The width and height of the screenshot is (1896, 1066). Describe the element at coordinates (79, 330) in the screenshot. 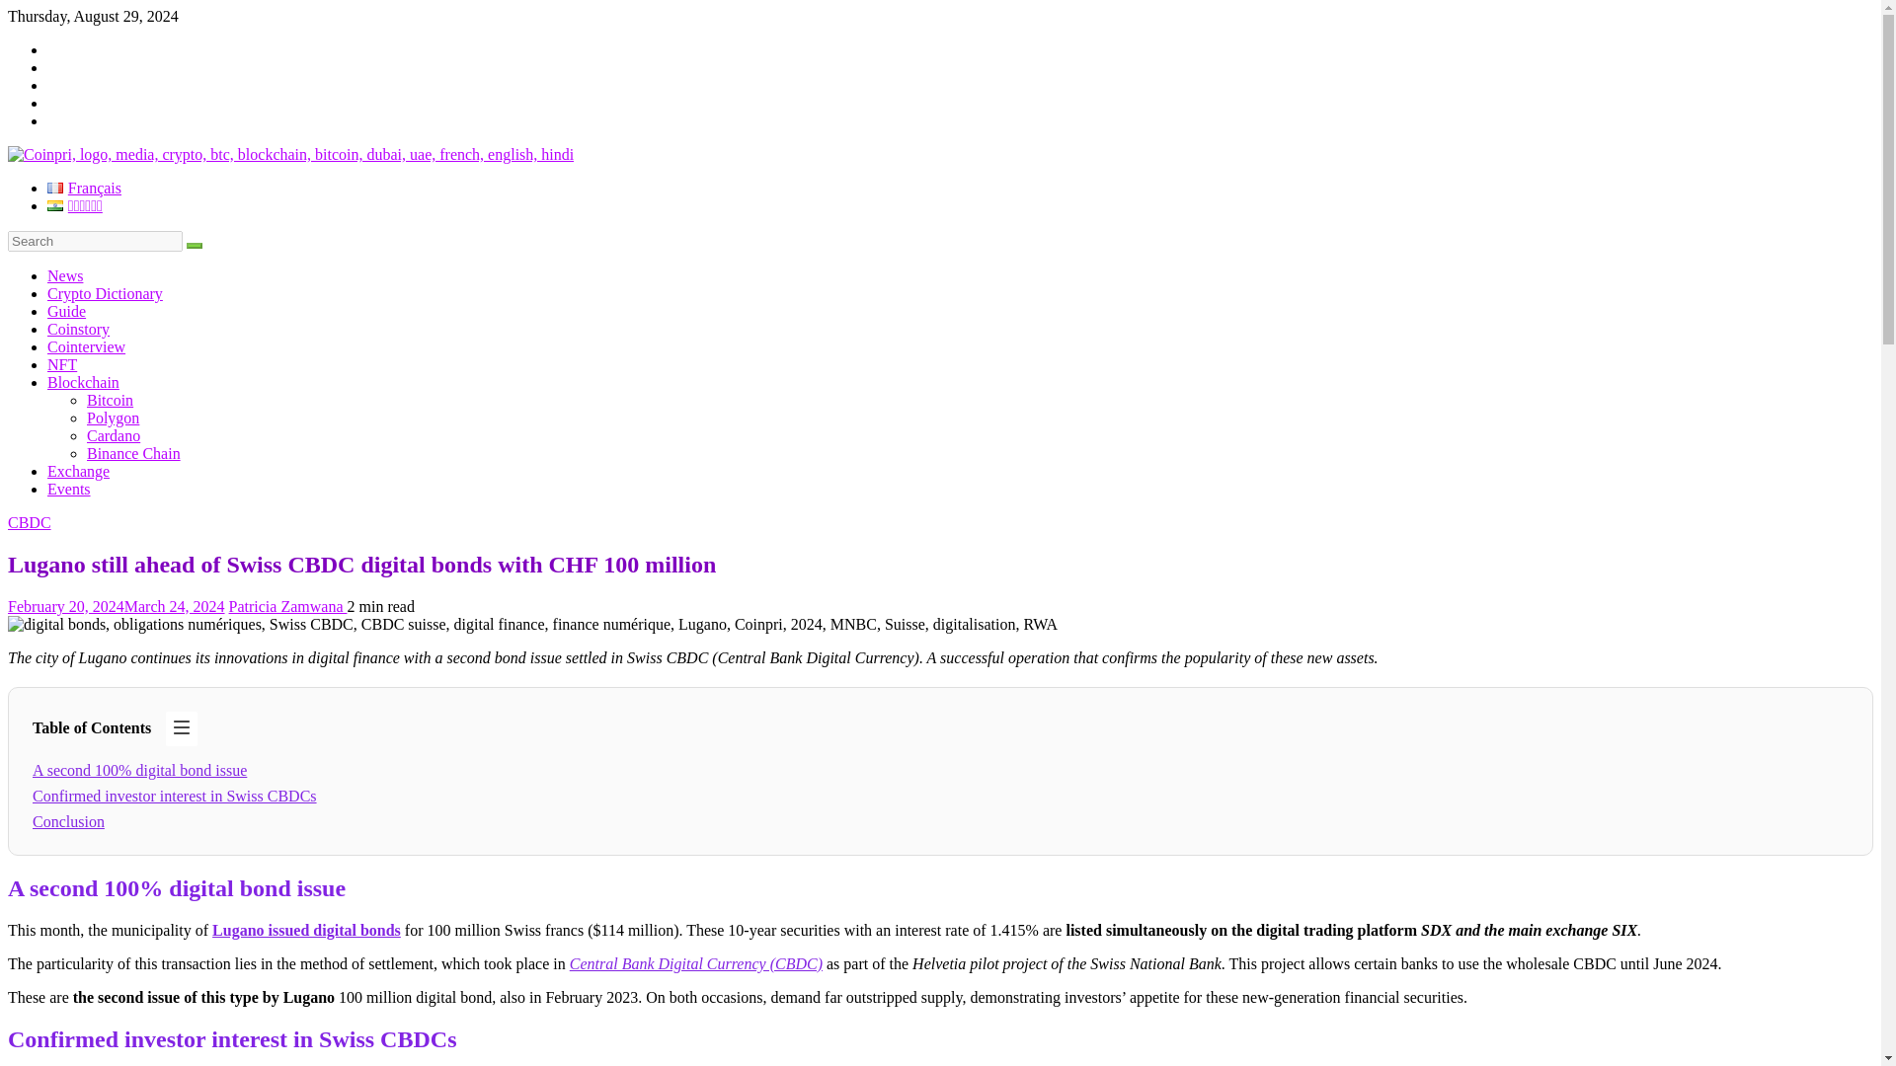

I see `Coinstory` at that location.